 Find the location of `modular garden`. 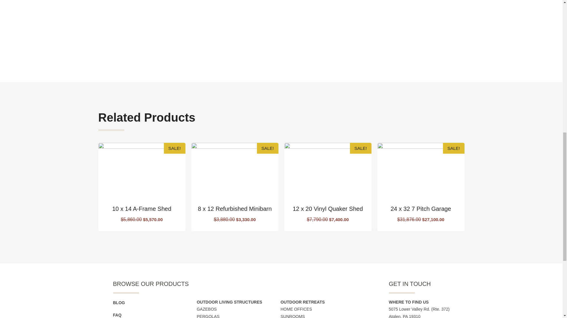

modular garden is located at coordinates (118, 26).